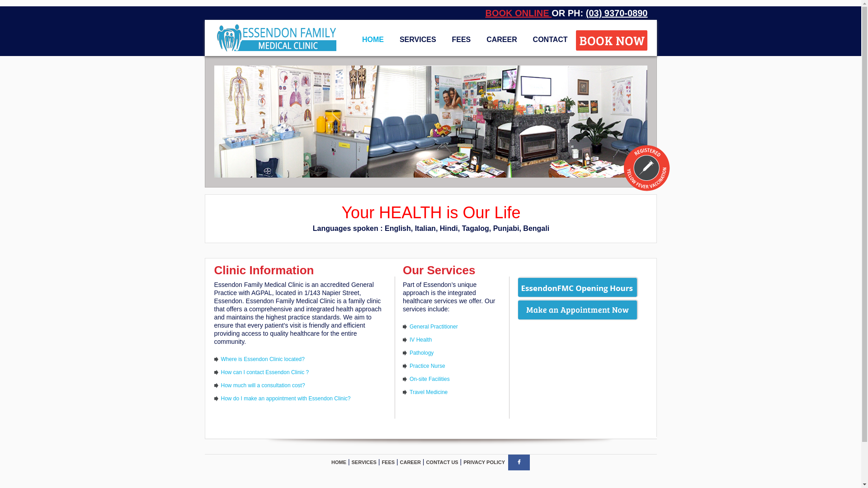 Image resolution: width=868 pixels, height=488 pixels. Describe the element at coordinates (418, 40) in the screenshot. I see `SERVICES` at that location.